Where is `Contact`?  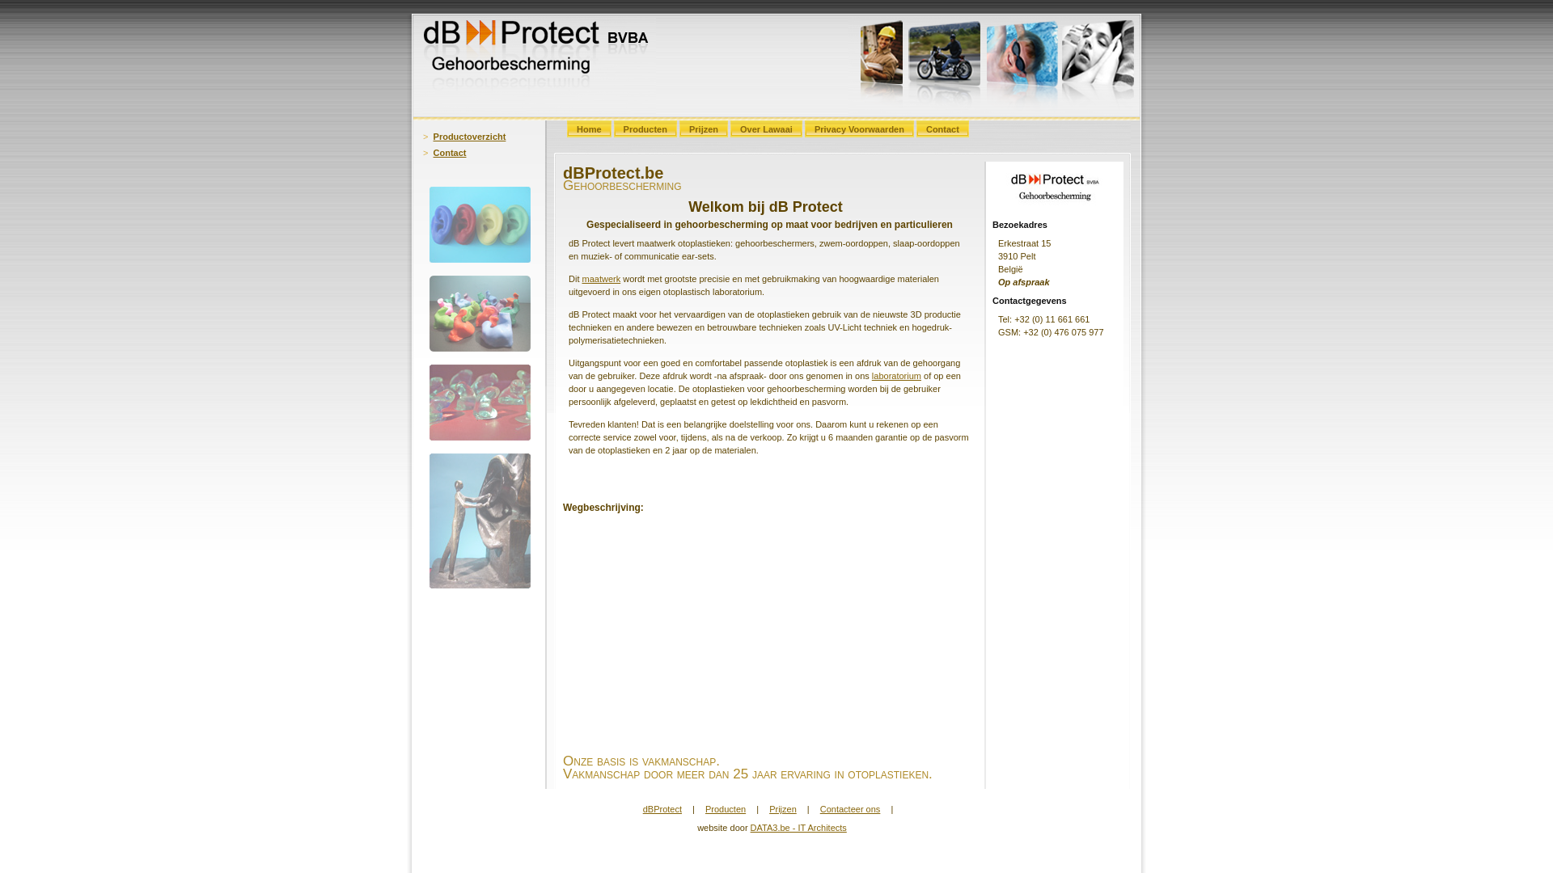
Contact is located at coordinates (943, 131).